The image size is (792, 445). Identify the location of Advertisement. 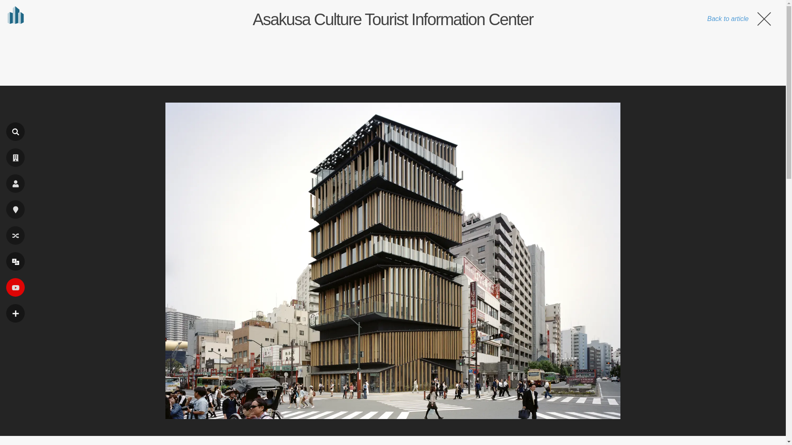
(392, 57).